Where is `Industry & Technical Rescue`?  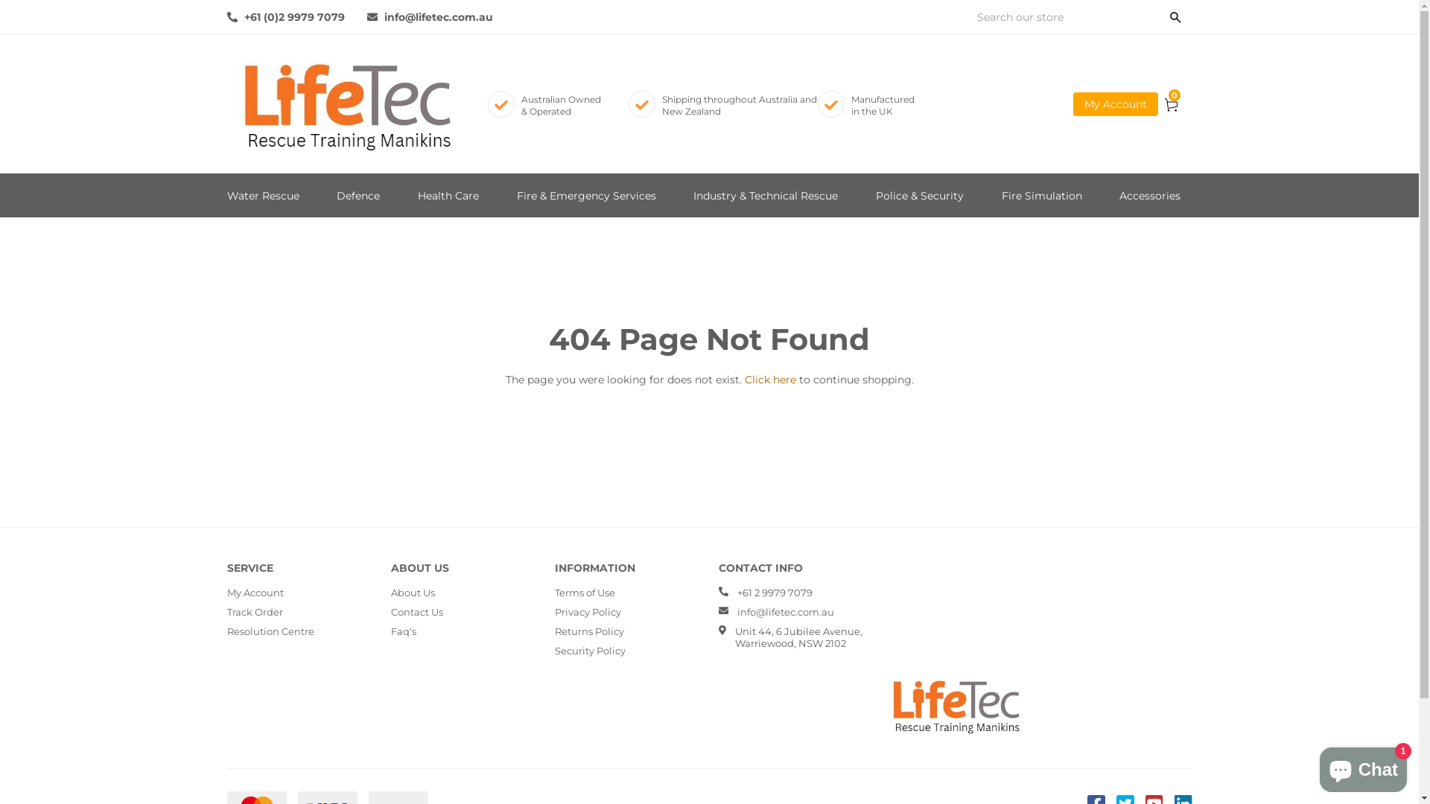
Industry & Technical Rescue is located at coordinates (766, 196).